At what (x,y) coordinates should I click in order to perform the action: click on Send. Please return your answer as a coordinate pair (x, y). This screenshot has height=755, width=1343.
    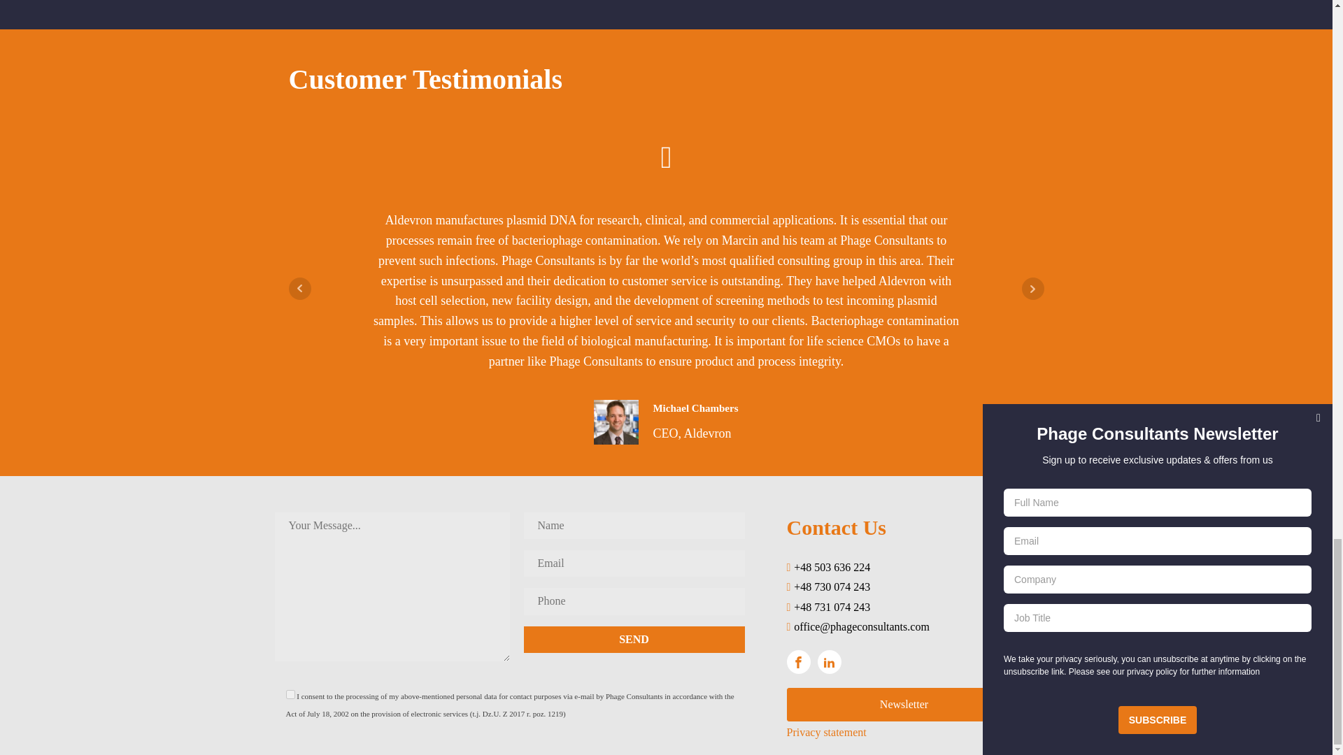
    Looking at the image, I should click on (634, 640).